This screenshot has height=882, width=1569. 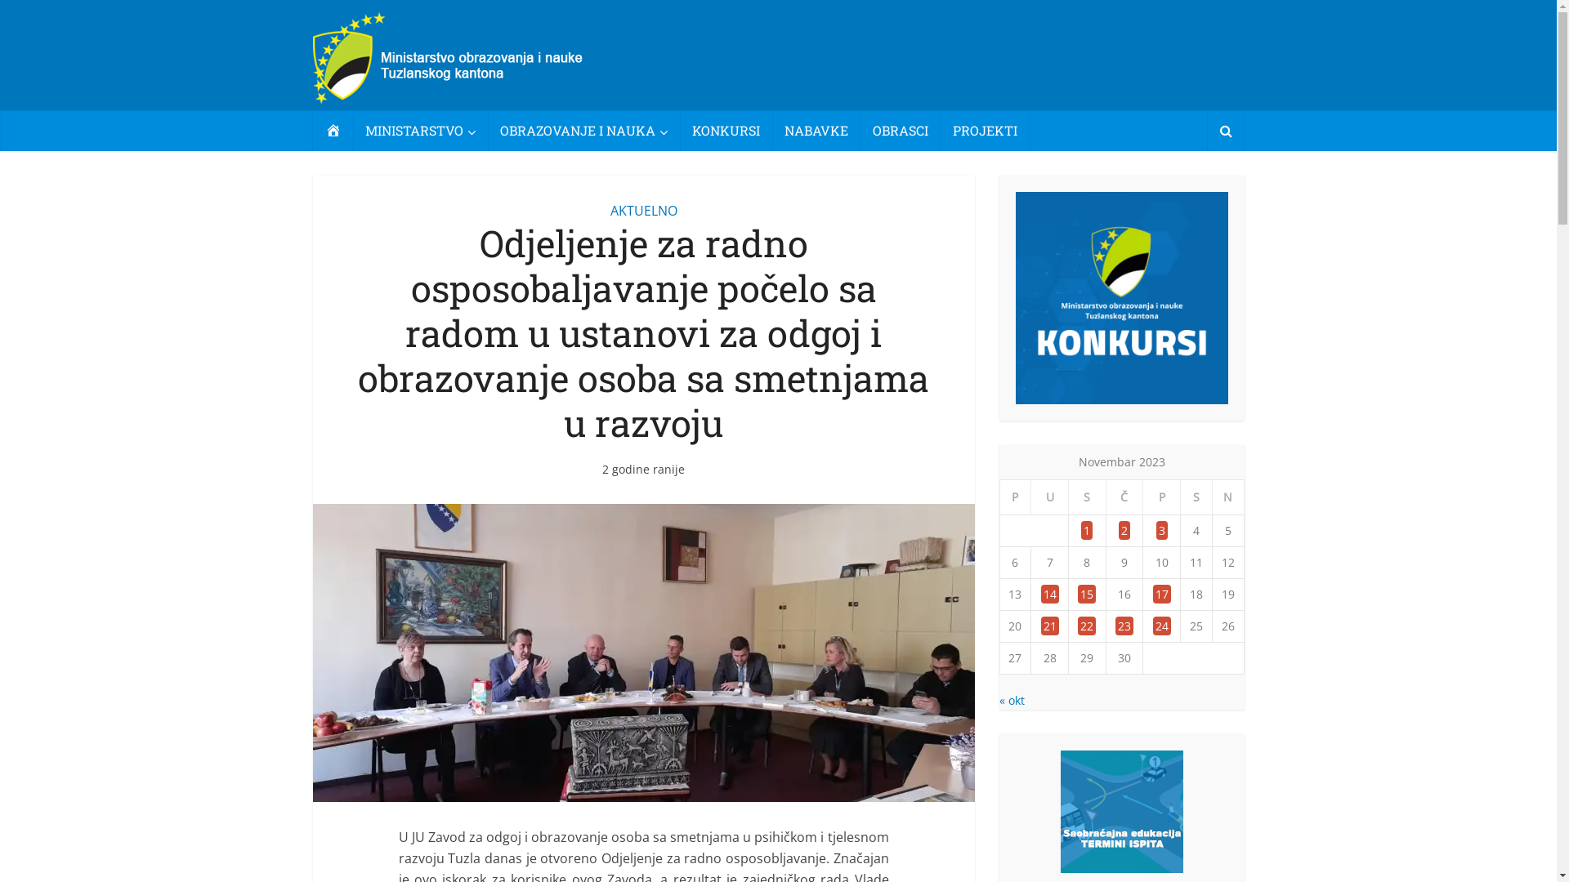 I want to click on MINISTARSTVO, so click(x=420, y=131).